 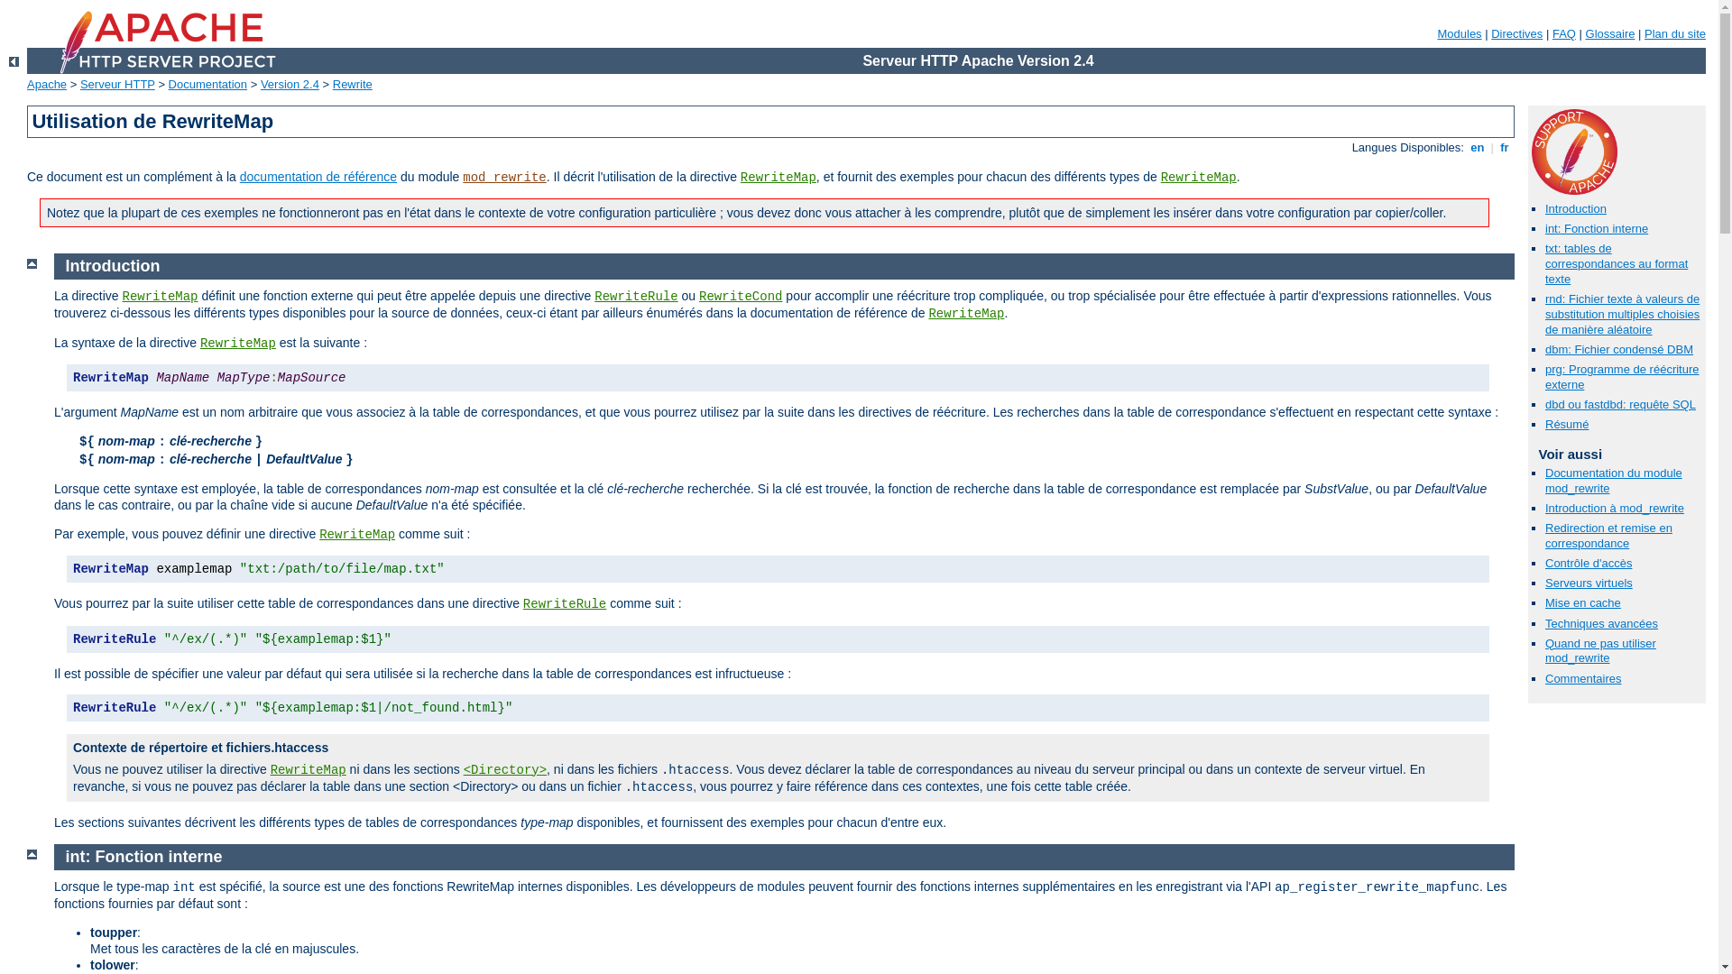 I want to click on RewriteCond, so click(x=741, y=297).